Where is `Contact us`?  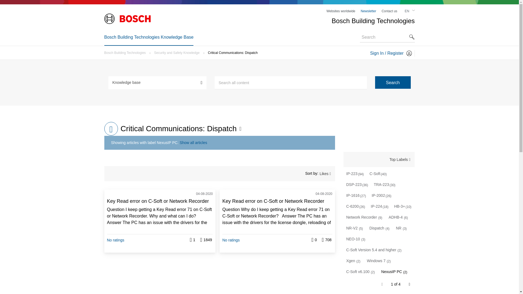
Contact us is located at coordinates (389, 11).